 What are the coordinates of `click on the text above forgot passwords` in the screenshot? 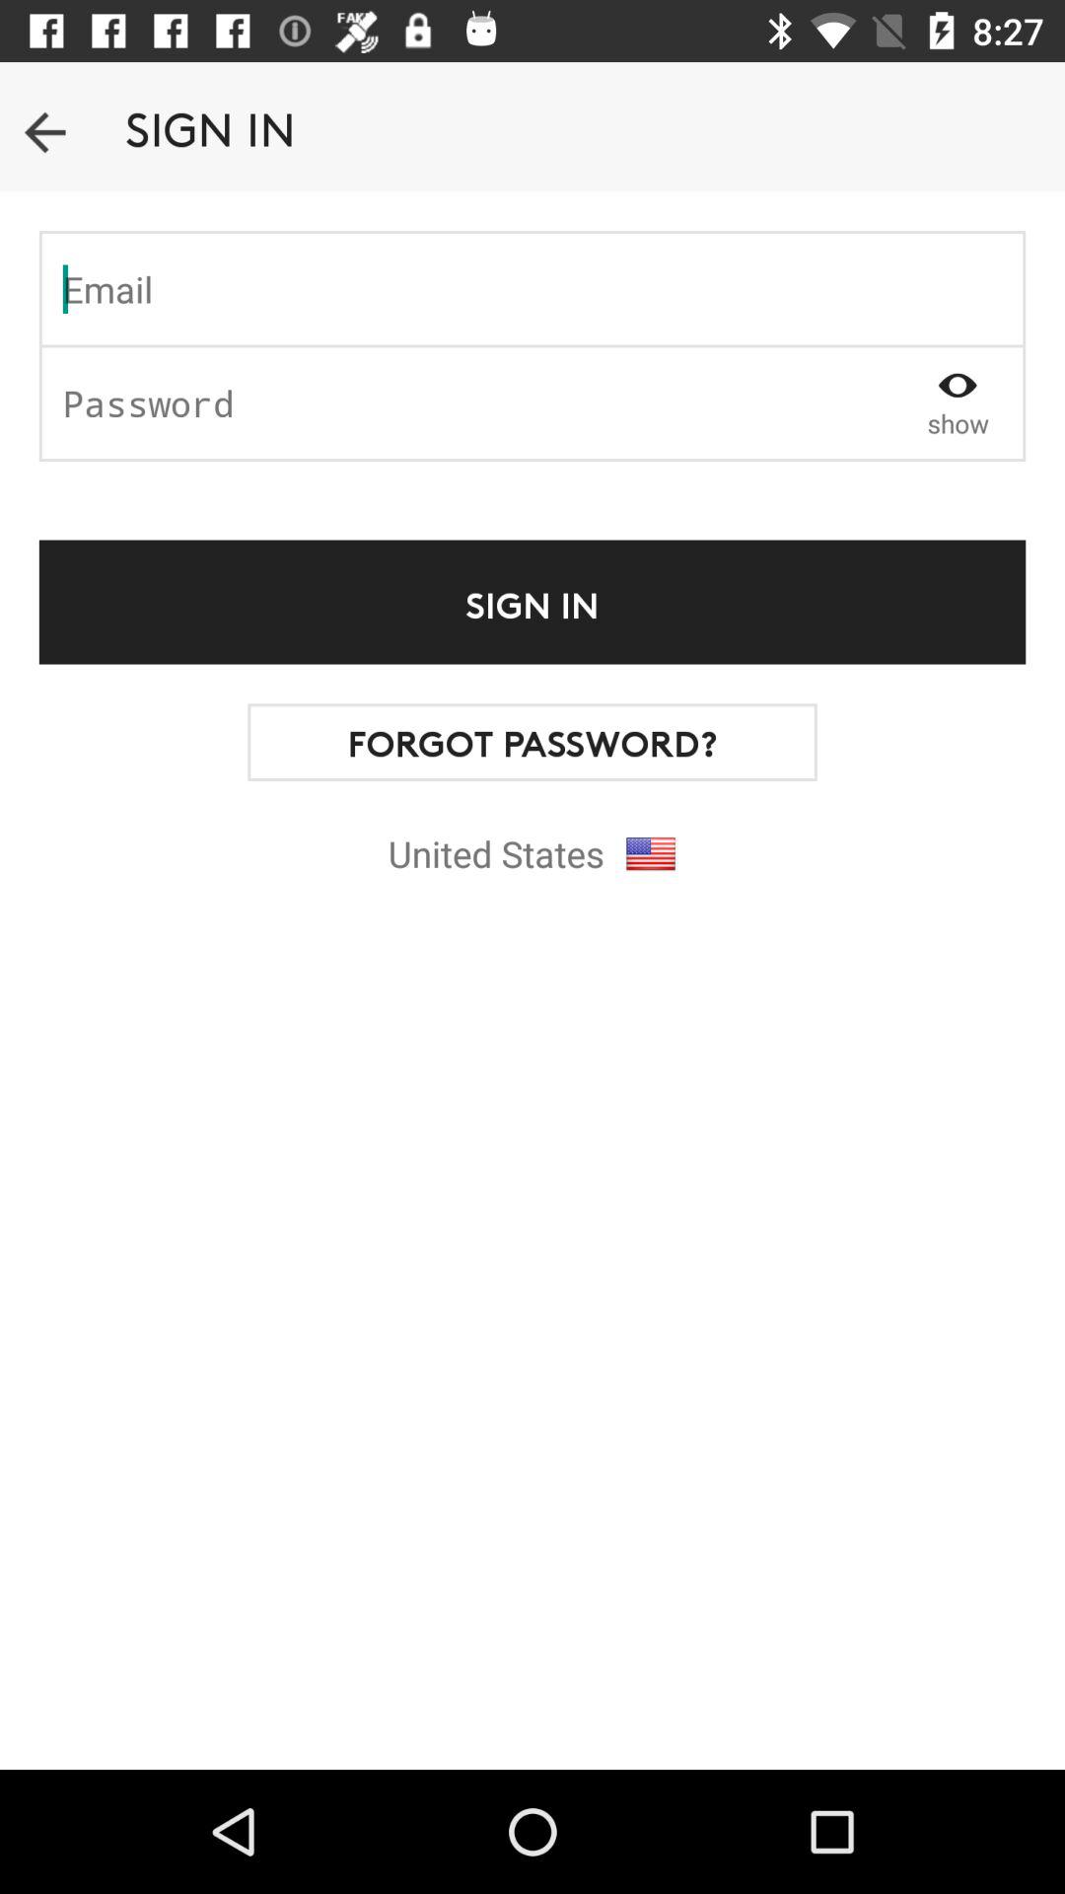 It's located at (532, 602).